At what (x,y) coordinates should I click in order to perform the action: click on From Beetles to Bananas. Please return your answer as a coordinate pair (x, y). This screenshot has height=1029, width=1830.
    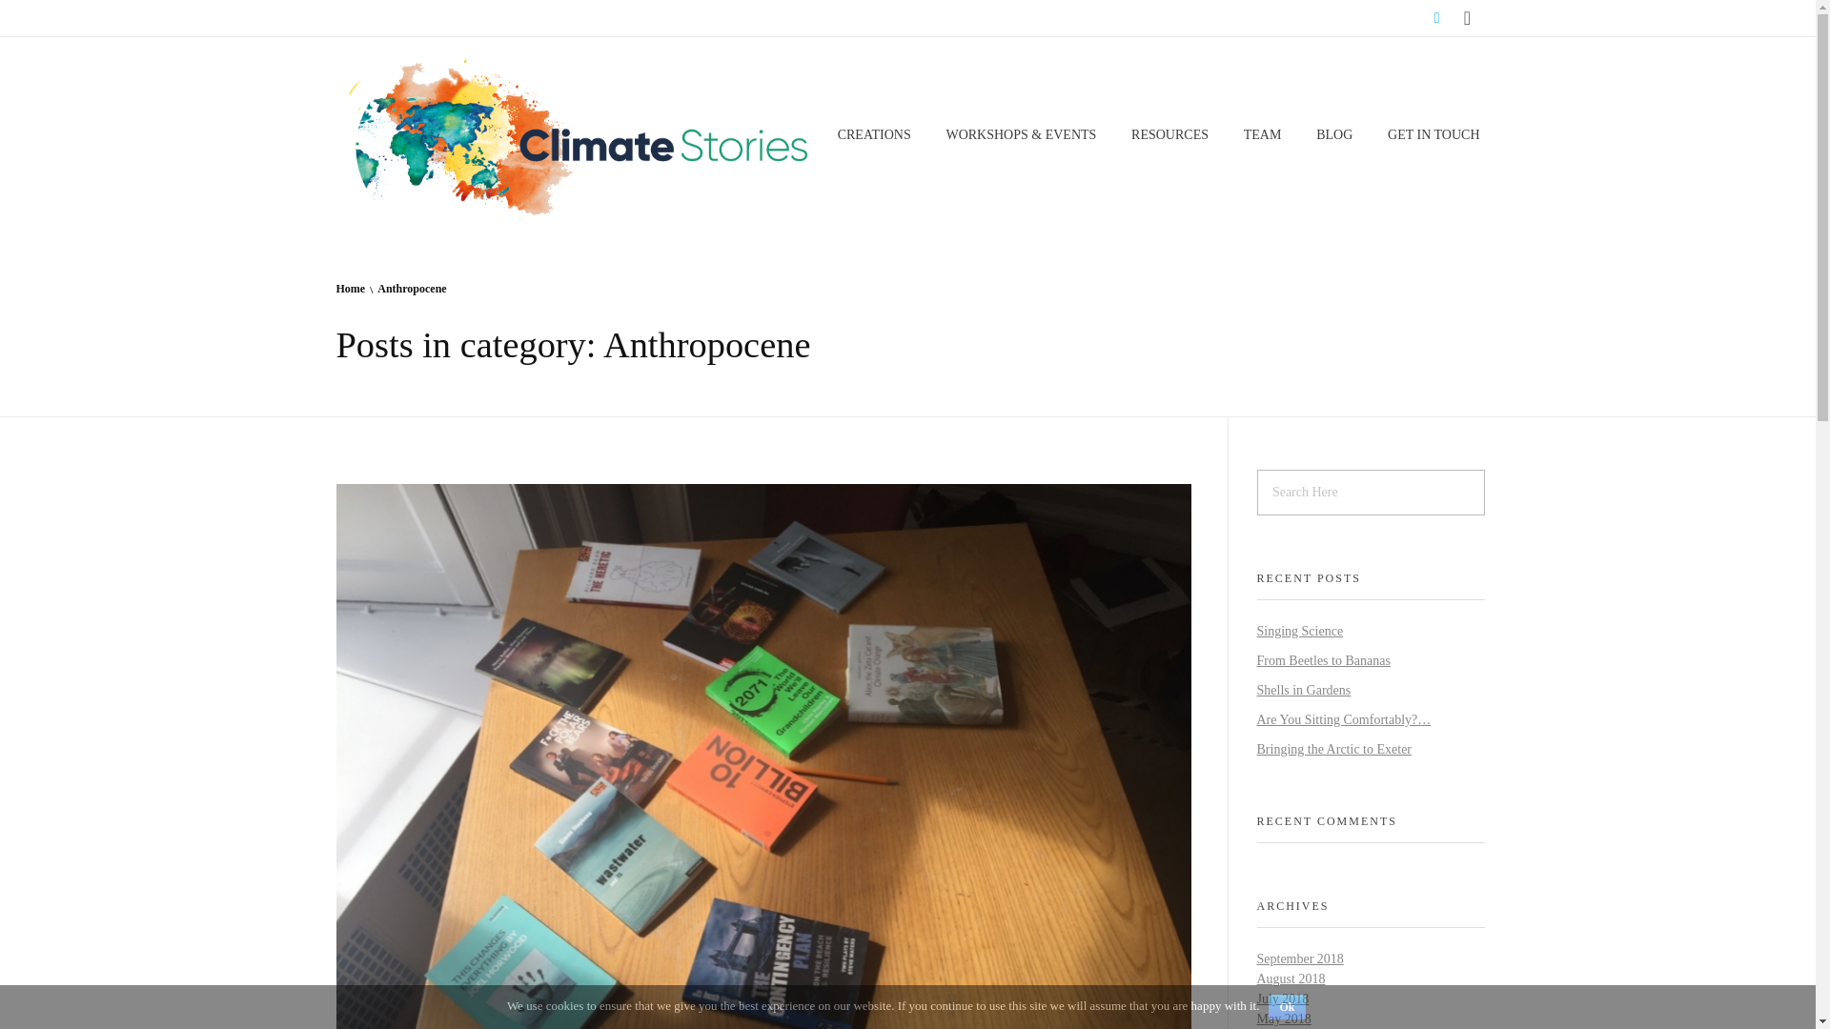
    Looking at the image, I should click on (1322, 659).